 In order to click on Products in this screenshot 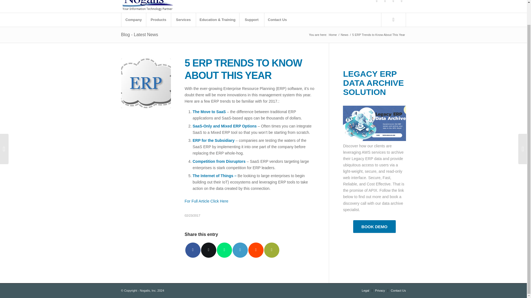, I will do `click(158, 20)`.